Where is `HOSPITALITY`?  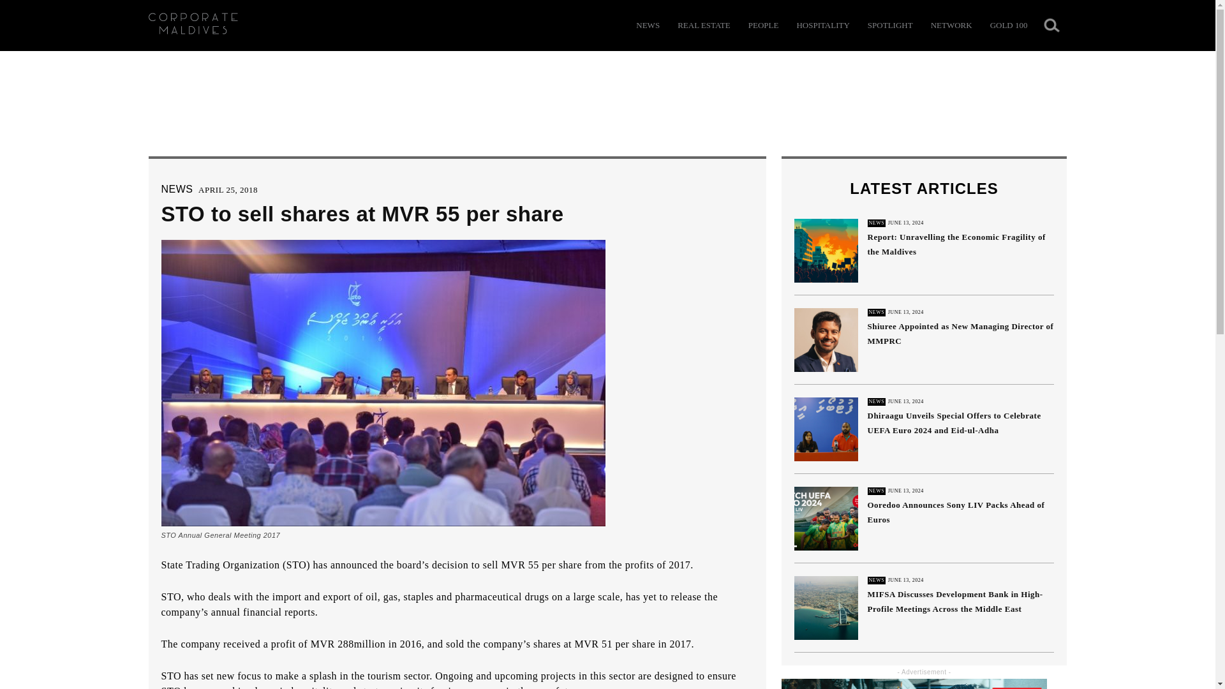
HOSPITALITY is located at coordinates (822, 26).